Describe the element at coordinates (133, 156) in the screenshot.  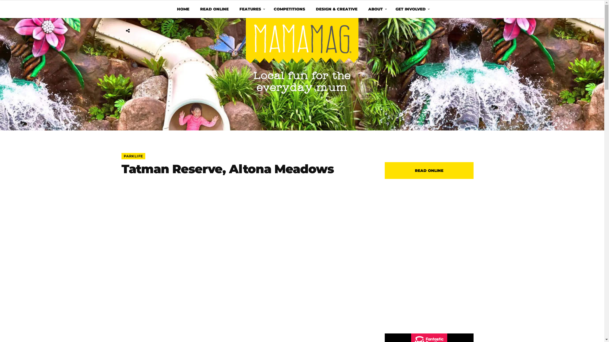
I see `PARKLIFE` at that location.